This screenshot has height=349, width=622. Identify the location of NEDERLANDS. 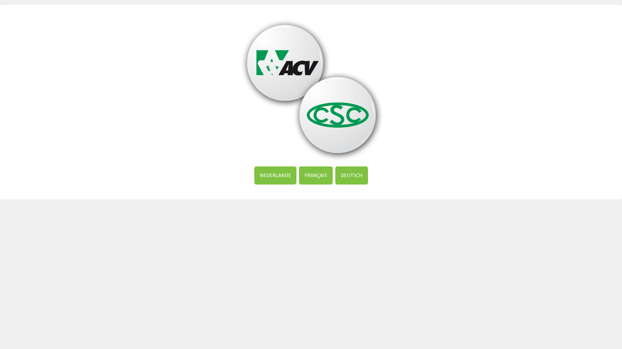
(275, 175).